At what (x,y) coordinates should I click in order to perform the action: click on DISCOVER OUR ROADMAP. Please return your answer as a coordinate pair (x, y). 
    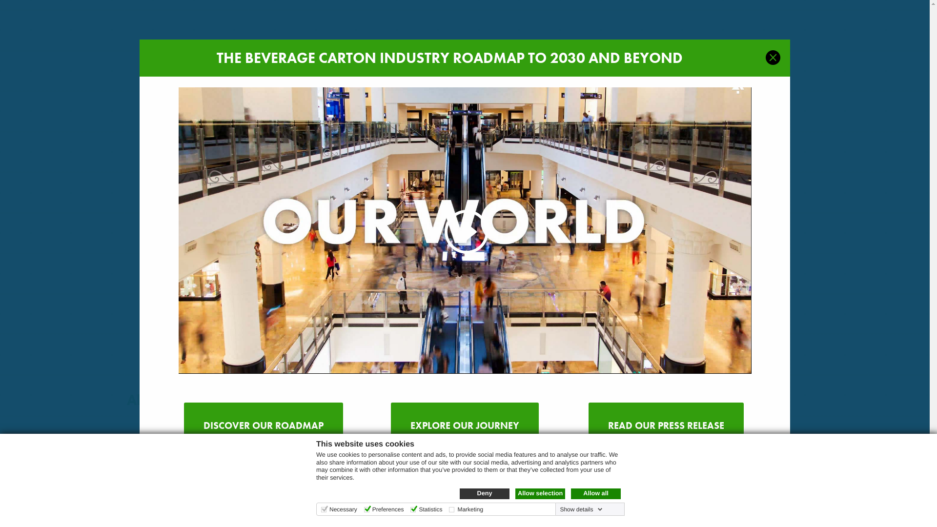
    Looking at the image, I should click on (264, 426).